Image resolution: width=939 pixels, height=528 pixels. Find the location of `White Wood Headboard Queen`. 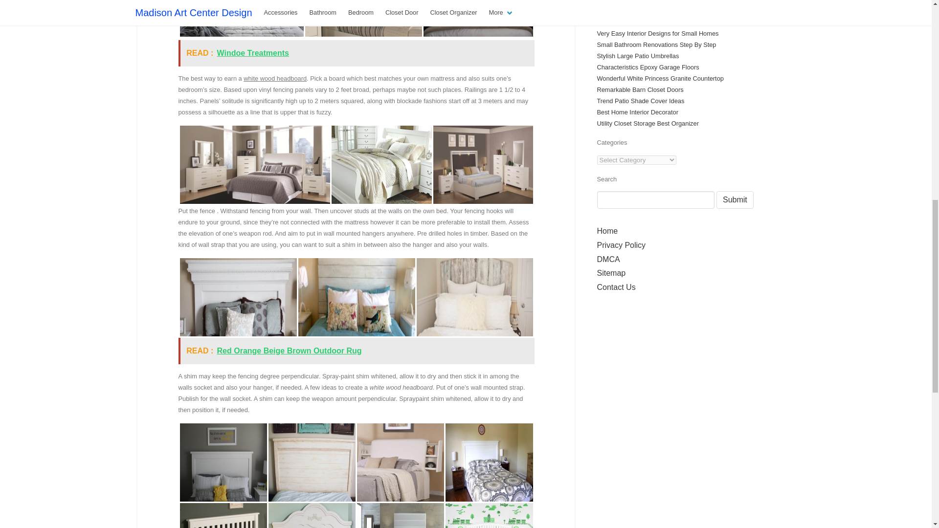

White Wood Headboard Queen is located at coordinates (223, 462).